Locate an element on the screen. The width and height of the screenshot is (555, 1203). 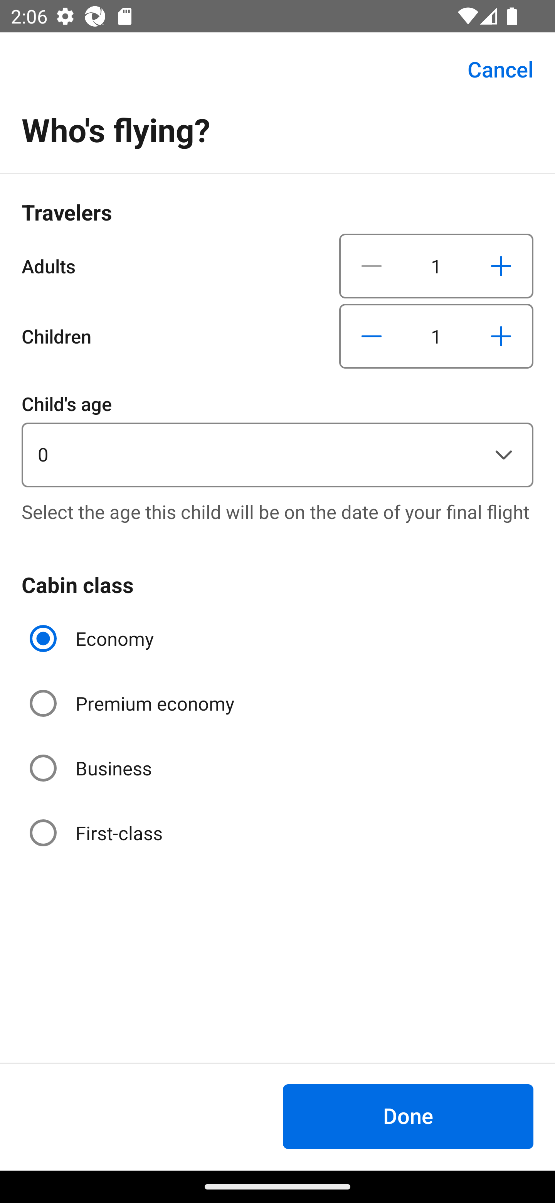
Decrease is located at coordinates (372, 336).